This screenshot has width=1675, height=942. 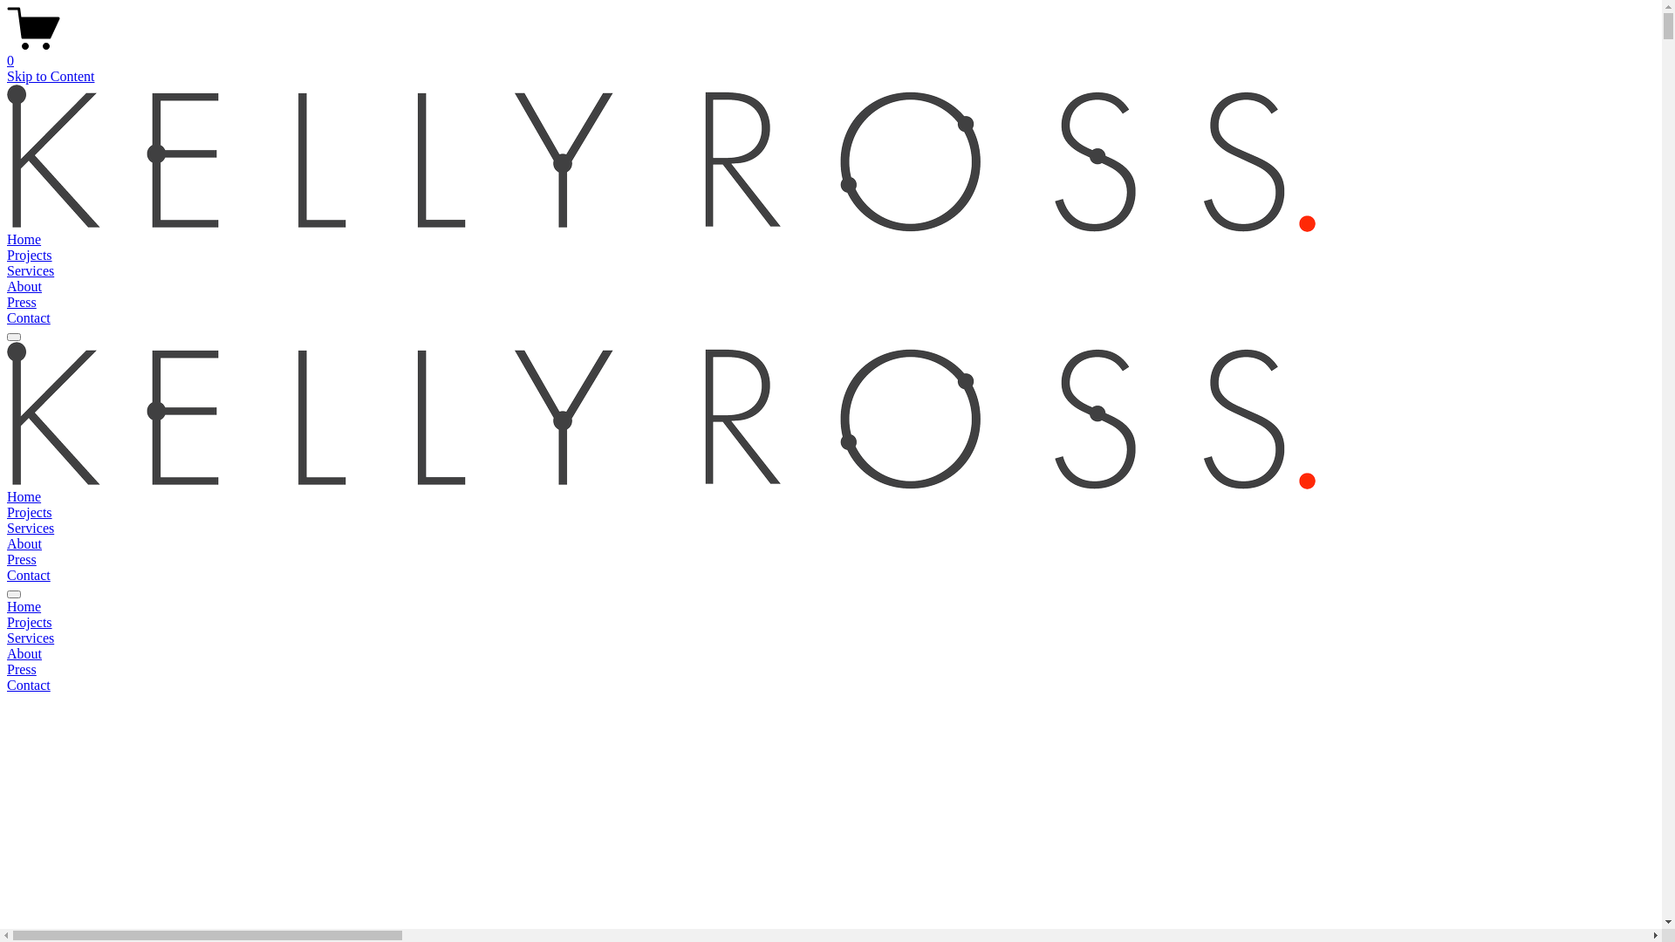 I want to click on Home, so click(x=24, y=239).